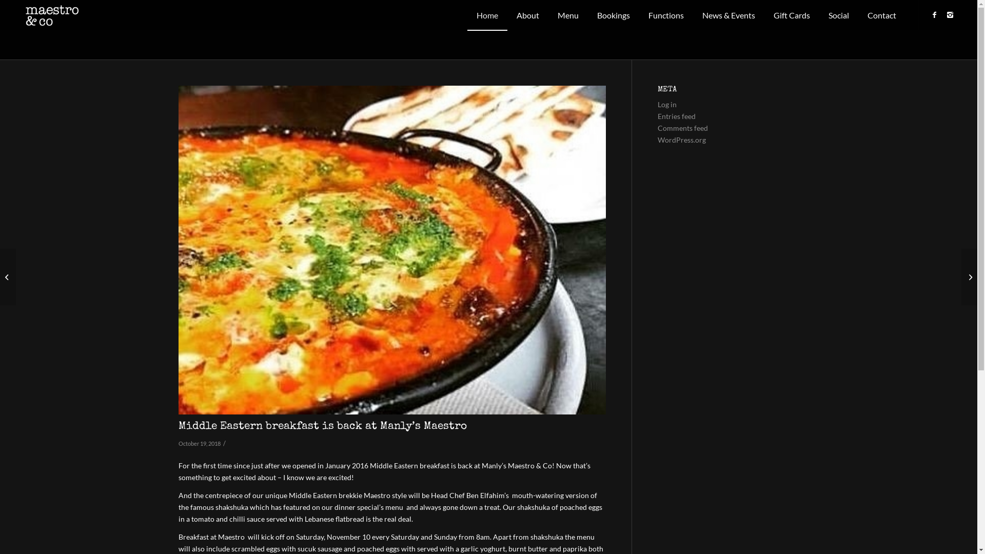 The image size is (985, 554). I want to click on About, so click(528, 15).